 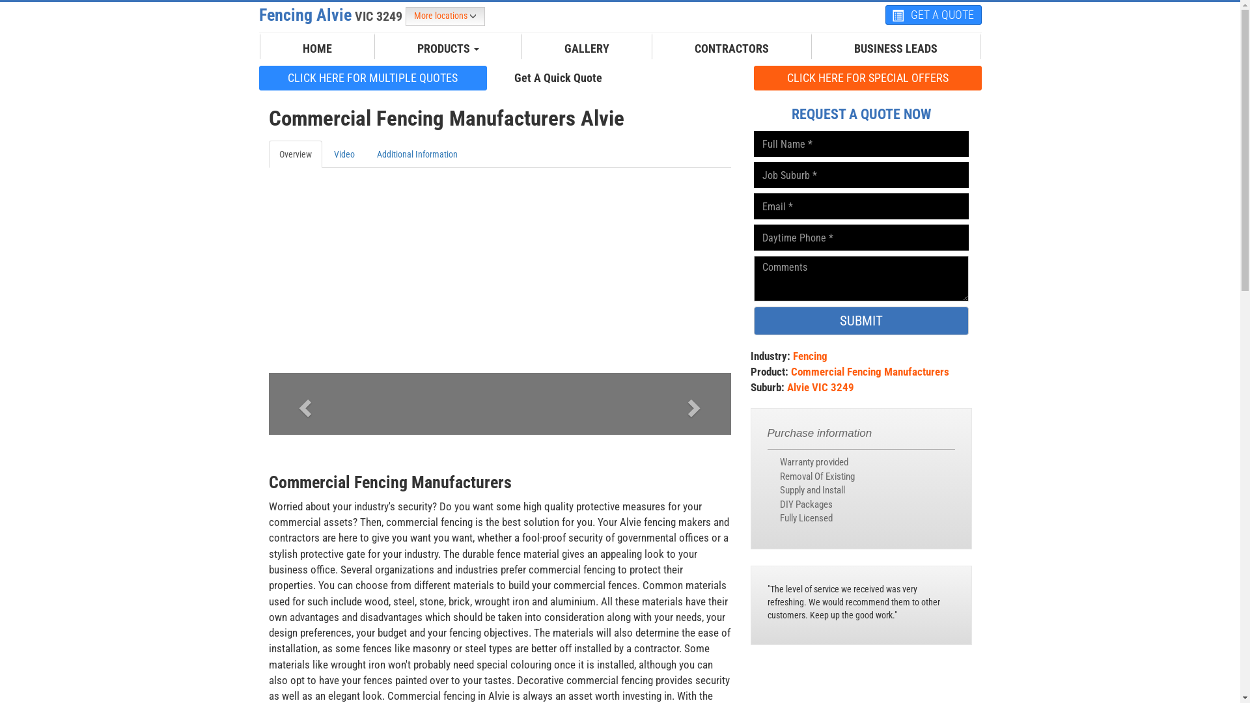 What do you see at coordinates (318, 49) in the screenshot?
I see `HOME` at bounding box center [318, 49].